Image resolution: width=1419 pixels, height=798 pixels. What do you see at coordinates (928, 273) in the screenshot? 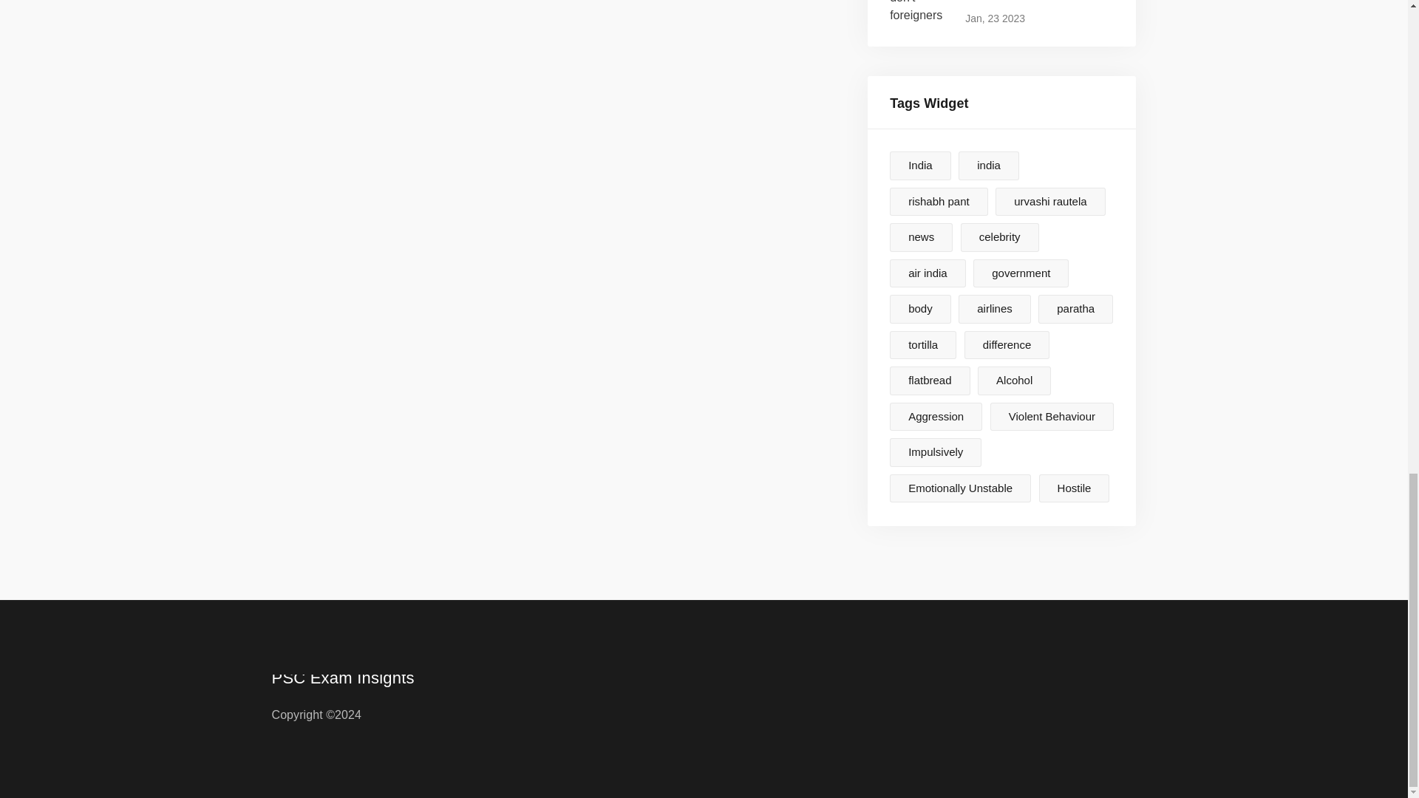
I see `difference` at bounding box center [928, 273].